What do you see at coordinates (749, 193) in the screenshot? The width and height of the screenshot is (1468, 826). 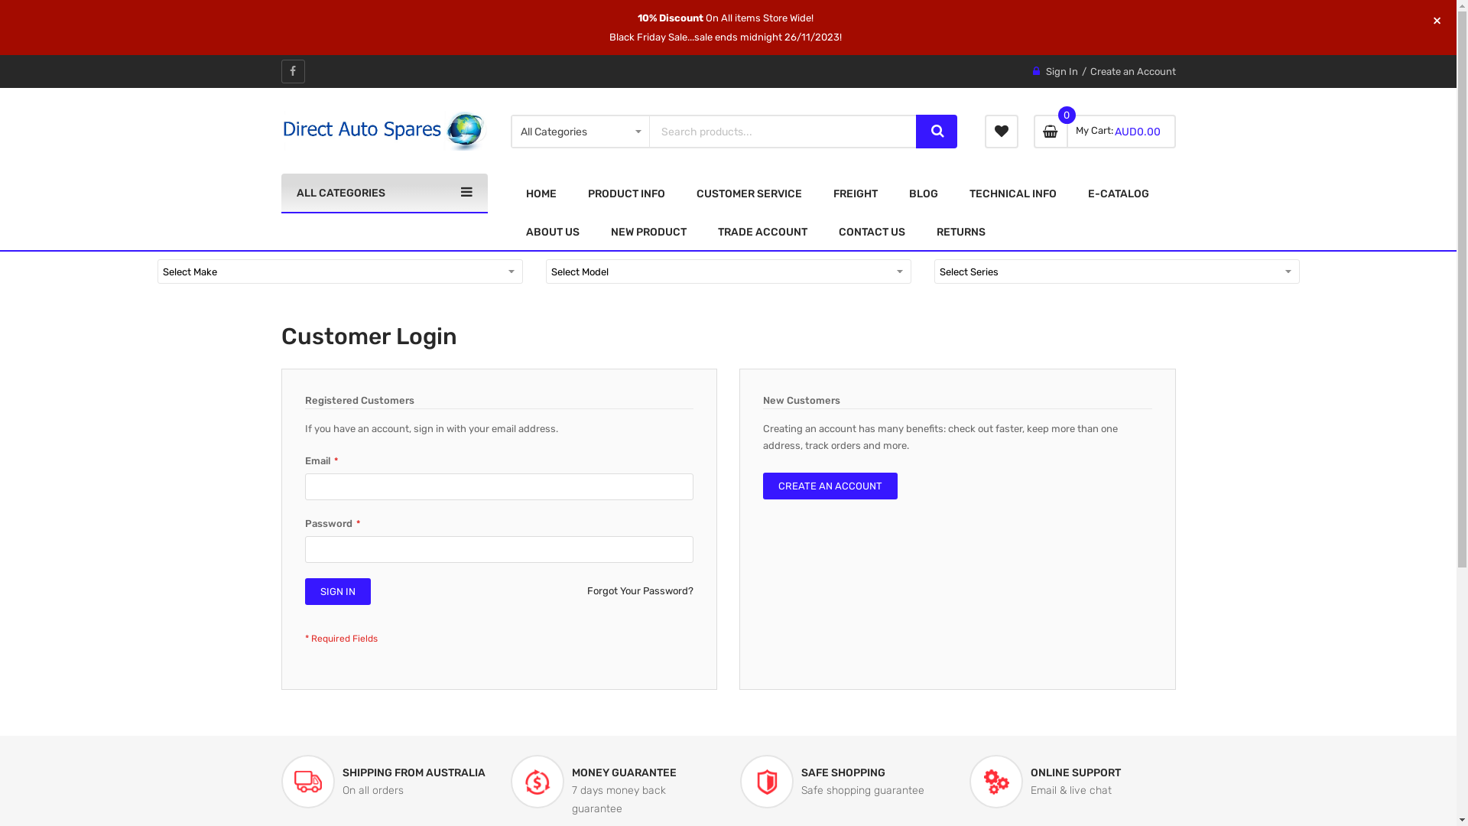 I see `CUSTOMER SERVICE` at bounding box center [749, 193].